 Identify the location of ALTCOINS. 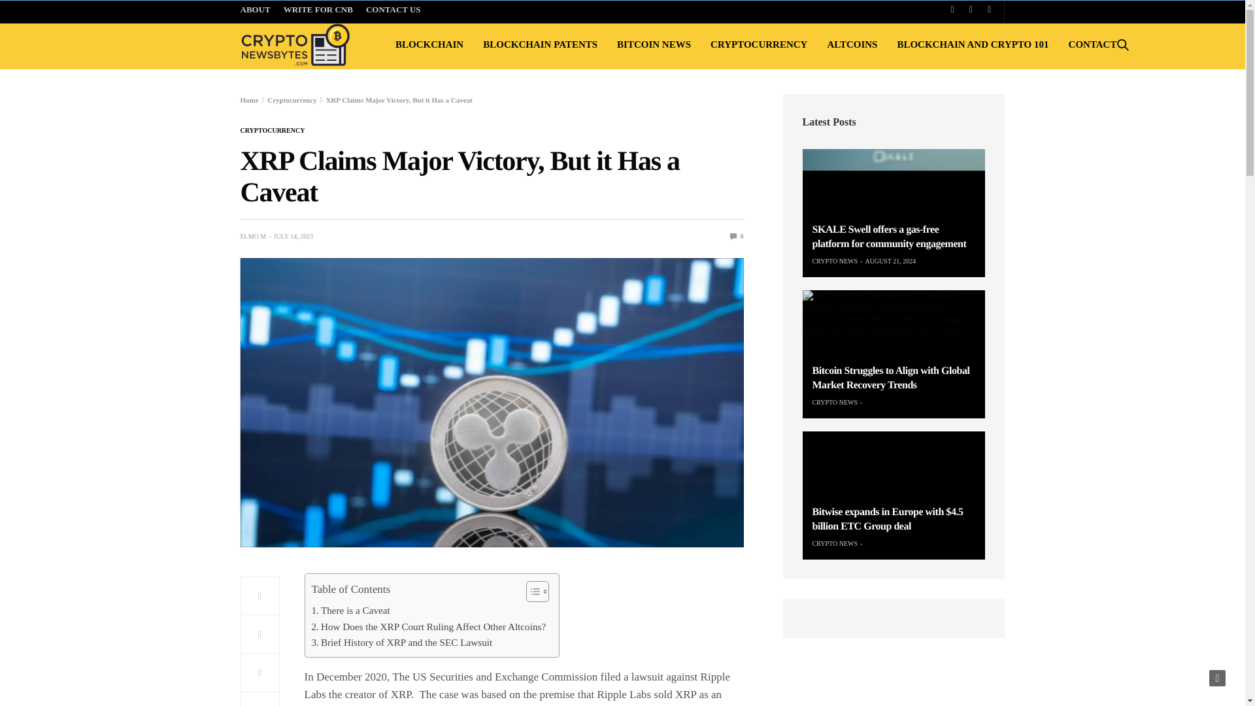
(852, 44).